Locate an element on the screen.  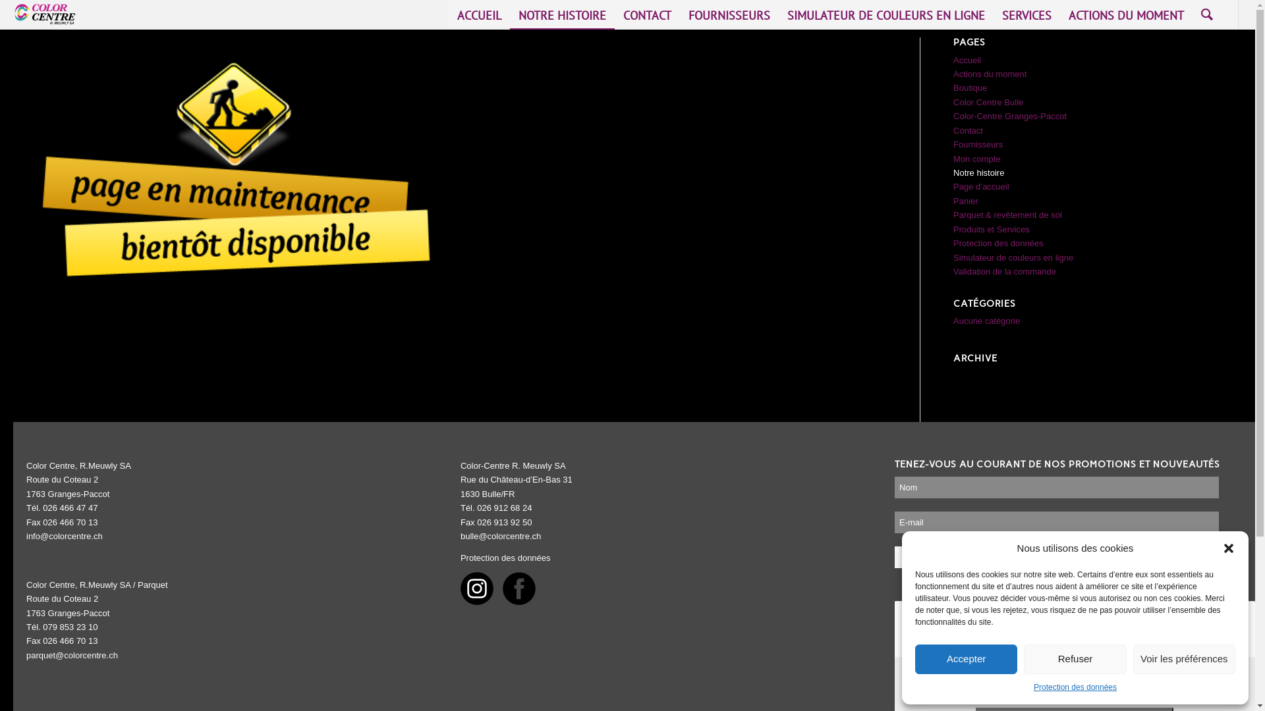
bulle@colorcentre.ch is located at coordinates (501, 536).